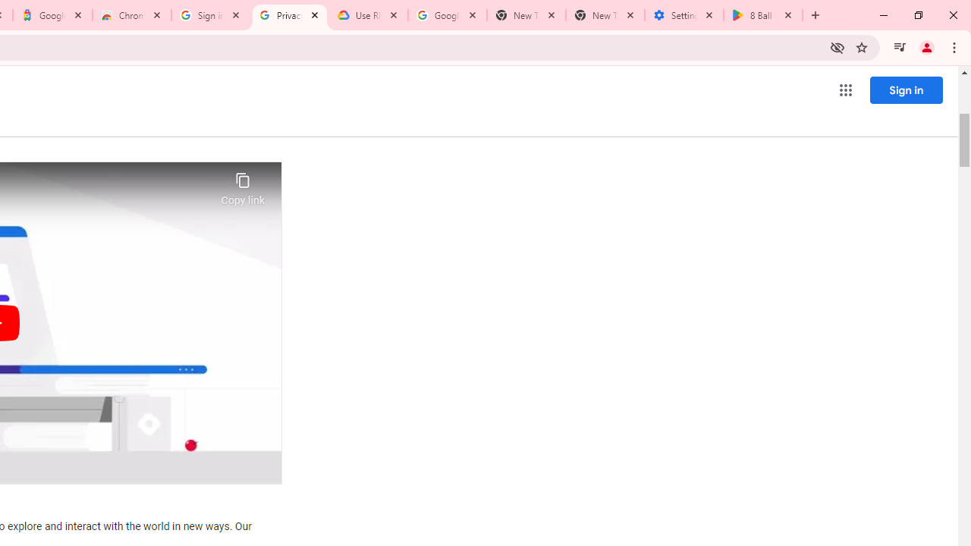 The image size is (971, 546). What do you see at coordinates (763, 15) in the screenshot?
I see `8 Ball Pool - Apps on Google Play` at bounding box center [763, 15].